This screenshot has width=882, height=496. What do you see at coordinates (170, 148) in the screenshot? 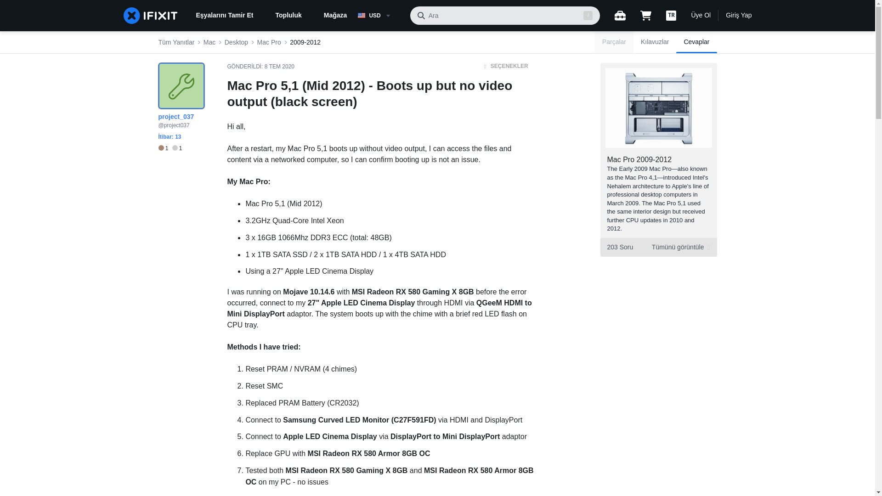
I see `1 1` at bounding box center [170, 148].